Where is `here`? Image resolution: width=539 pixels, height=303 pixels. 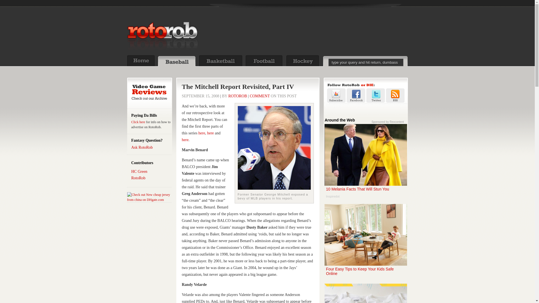 here is located at coordinates (237, 96).